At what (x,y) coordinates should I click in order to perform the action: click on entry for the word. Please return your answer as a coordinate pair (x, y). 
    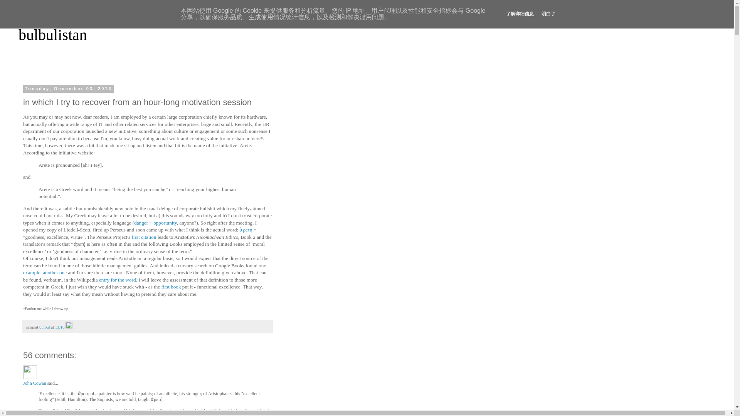
    Looking at the image, I should click on (118, 280).